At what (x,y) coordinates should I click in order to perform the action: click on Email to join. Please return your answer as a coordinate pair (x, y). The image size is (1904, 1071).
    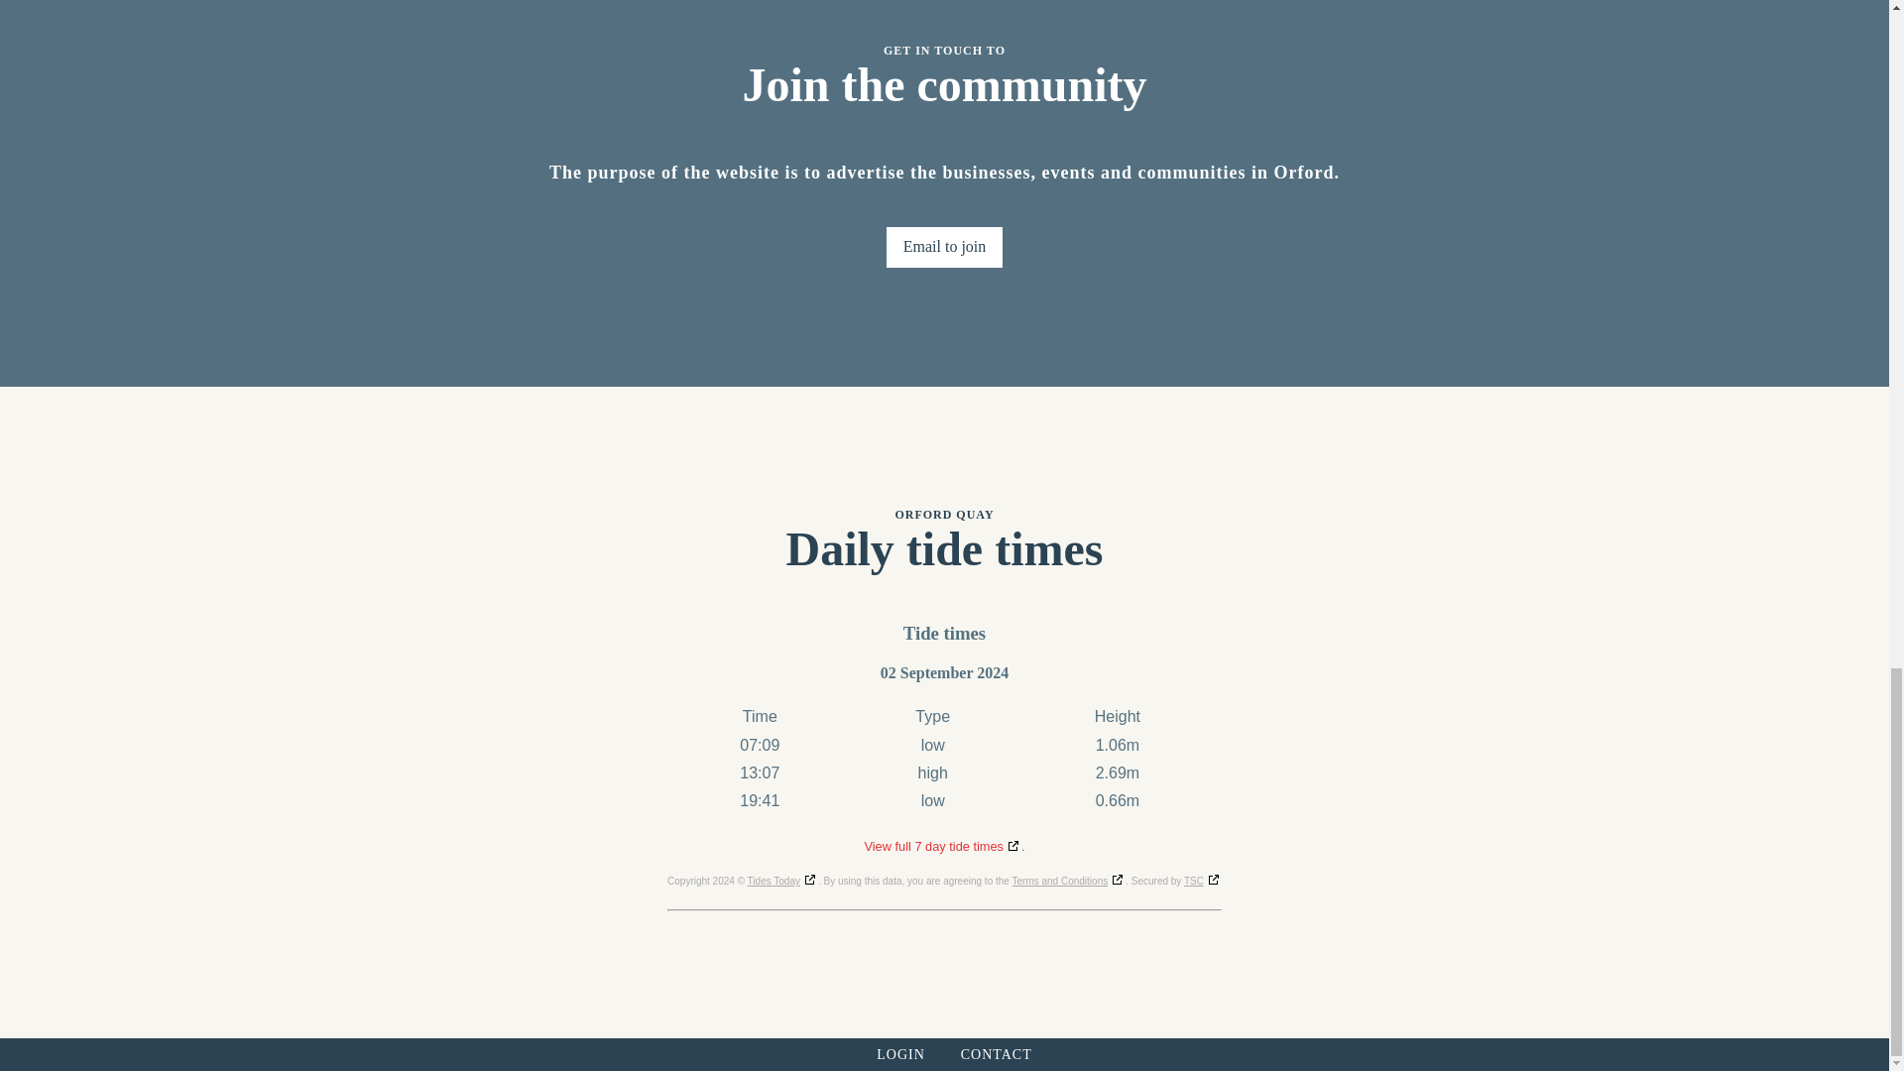
    Looking at the image, I should click on (944, 246).